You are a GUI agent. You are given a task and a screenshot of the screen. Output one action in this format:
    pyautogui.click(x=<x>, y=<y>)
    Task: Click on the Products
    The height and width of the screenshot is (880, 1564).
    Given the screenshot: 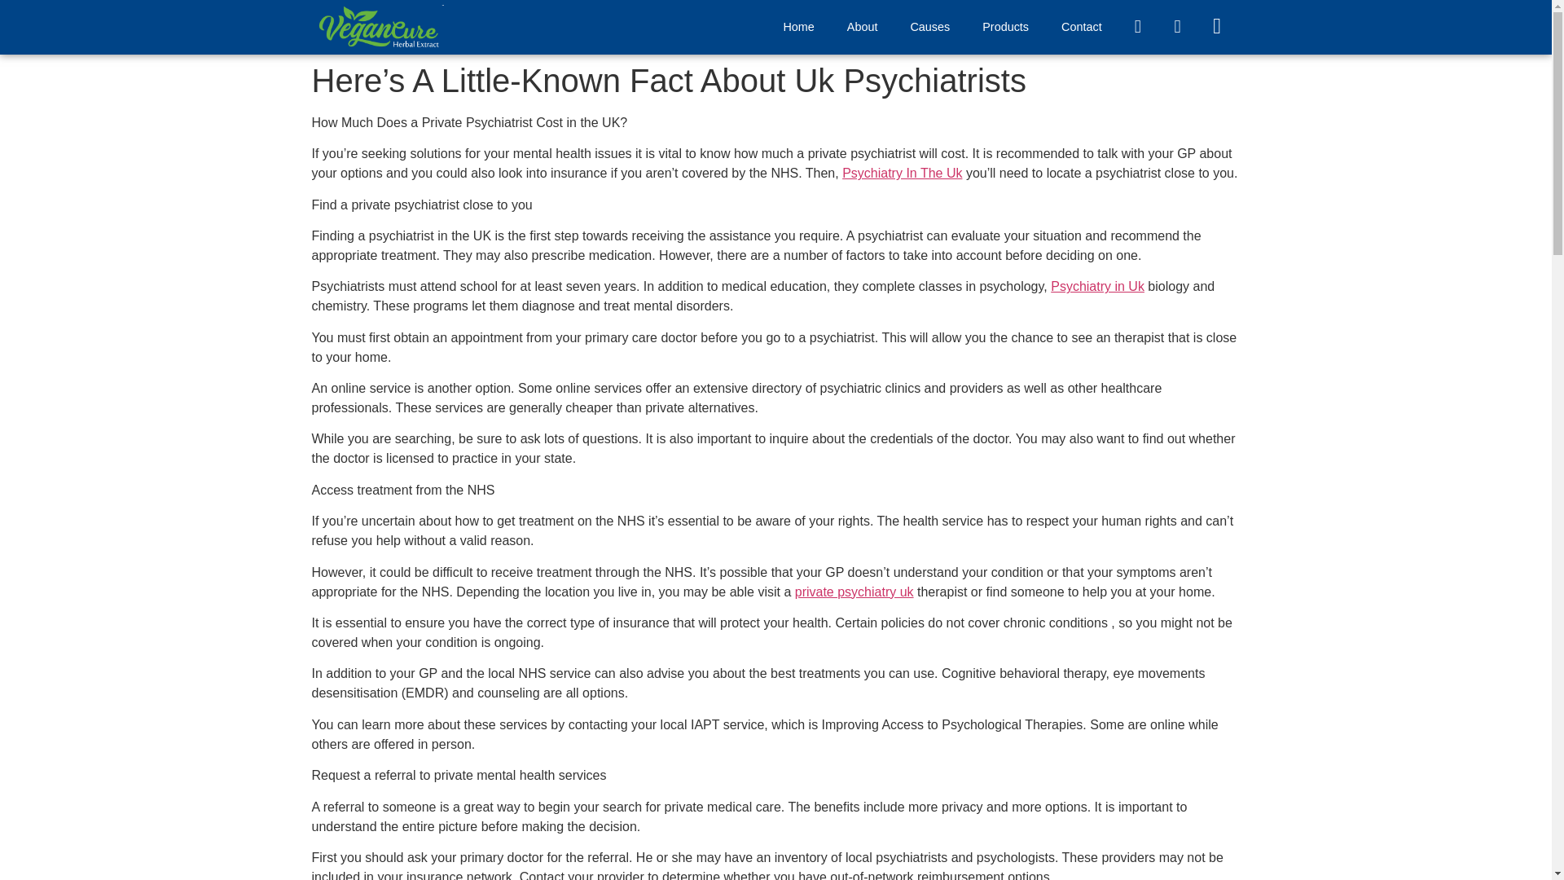 What is the action you would take?
    pyautogui.click(x=1005, y=26)
    